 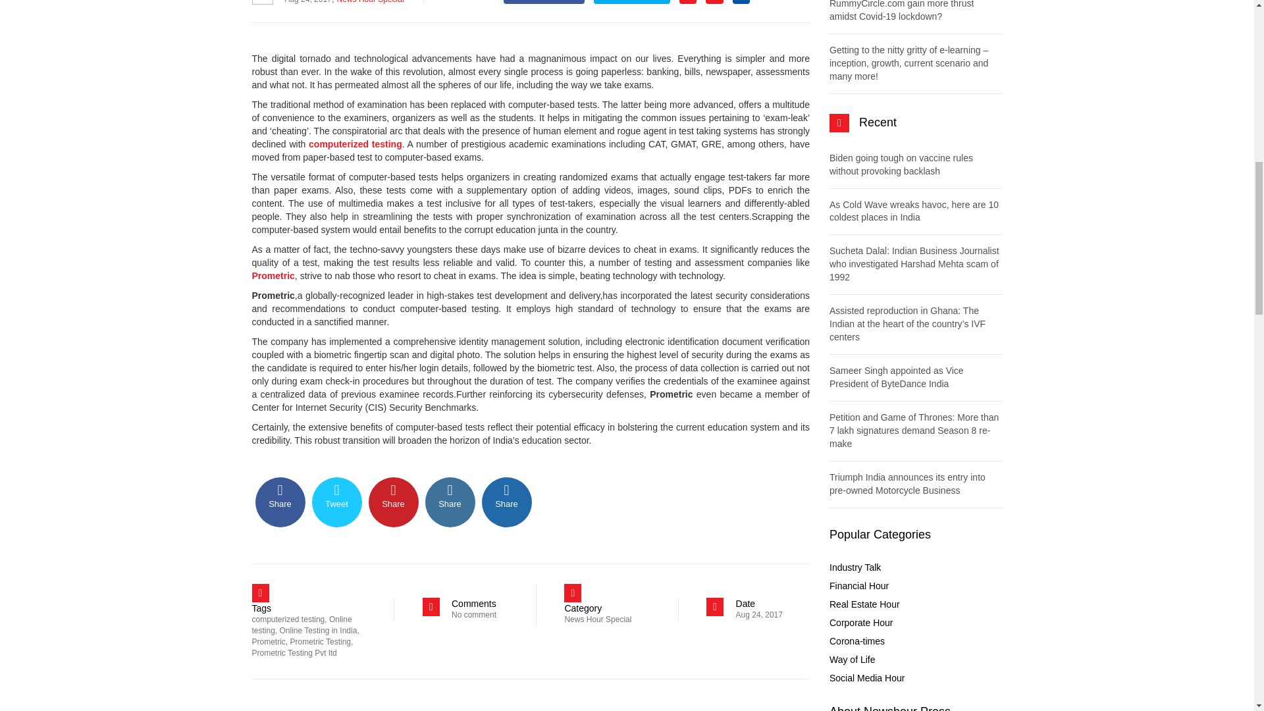 I want to click on Share on Facebook, so click(x=280, y=502).